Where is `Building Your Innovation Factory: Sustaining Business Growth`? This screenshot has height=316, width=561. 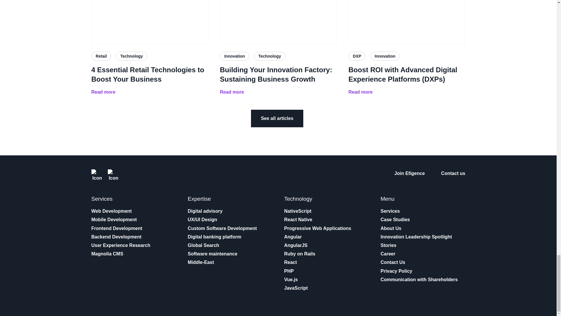
Building Your Innovation Factory: Sustaining Business Growth is located at coordinates (278, 74).